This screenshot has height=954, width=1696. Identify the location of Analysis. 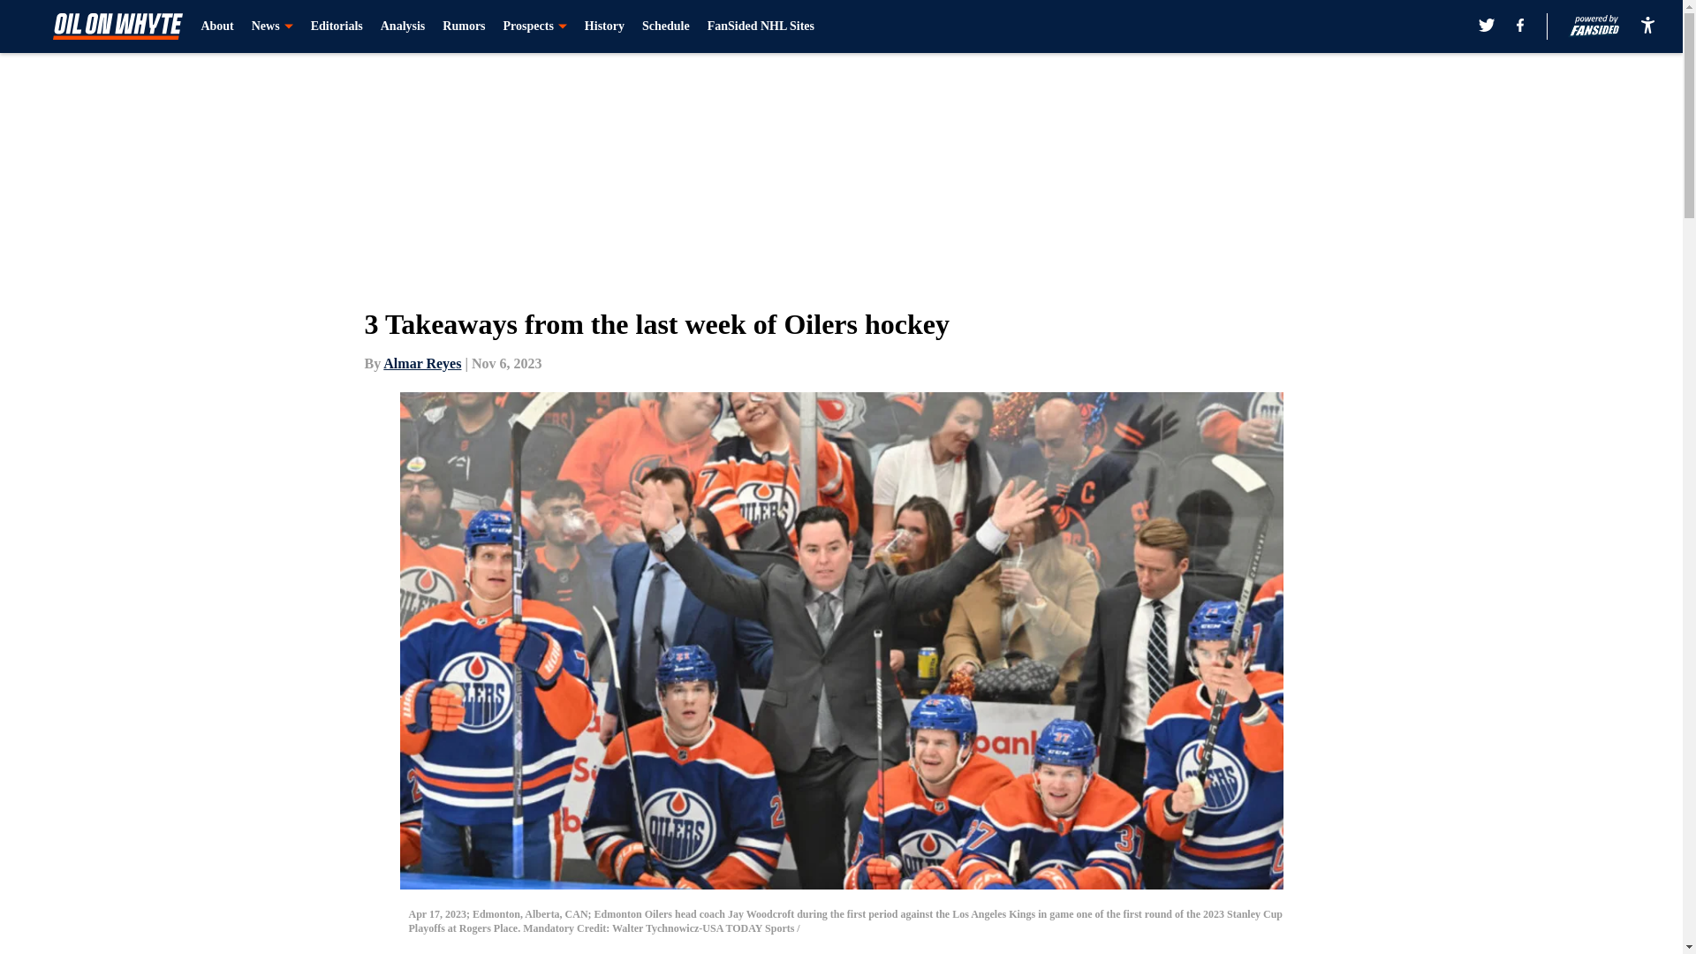
(403, 26).